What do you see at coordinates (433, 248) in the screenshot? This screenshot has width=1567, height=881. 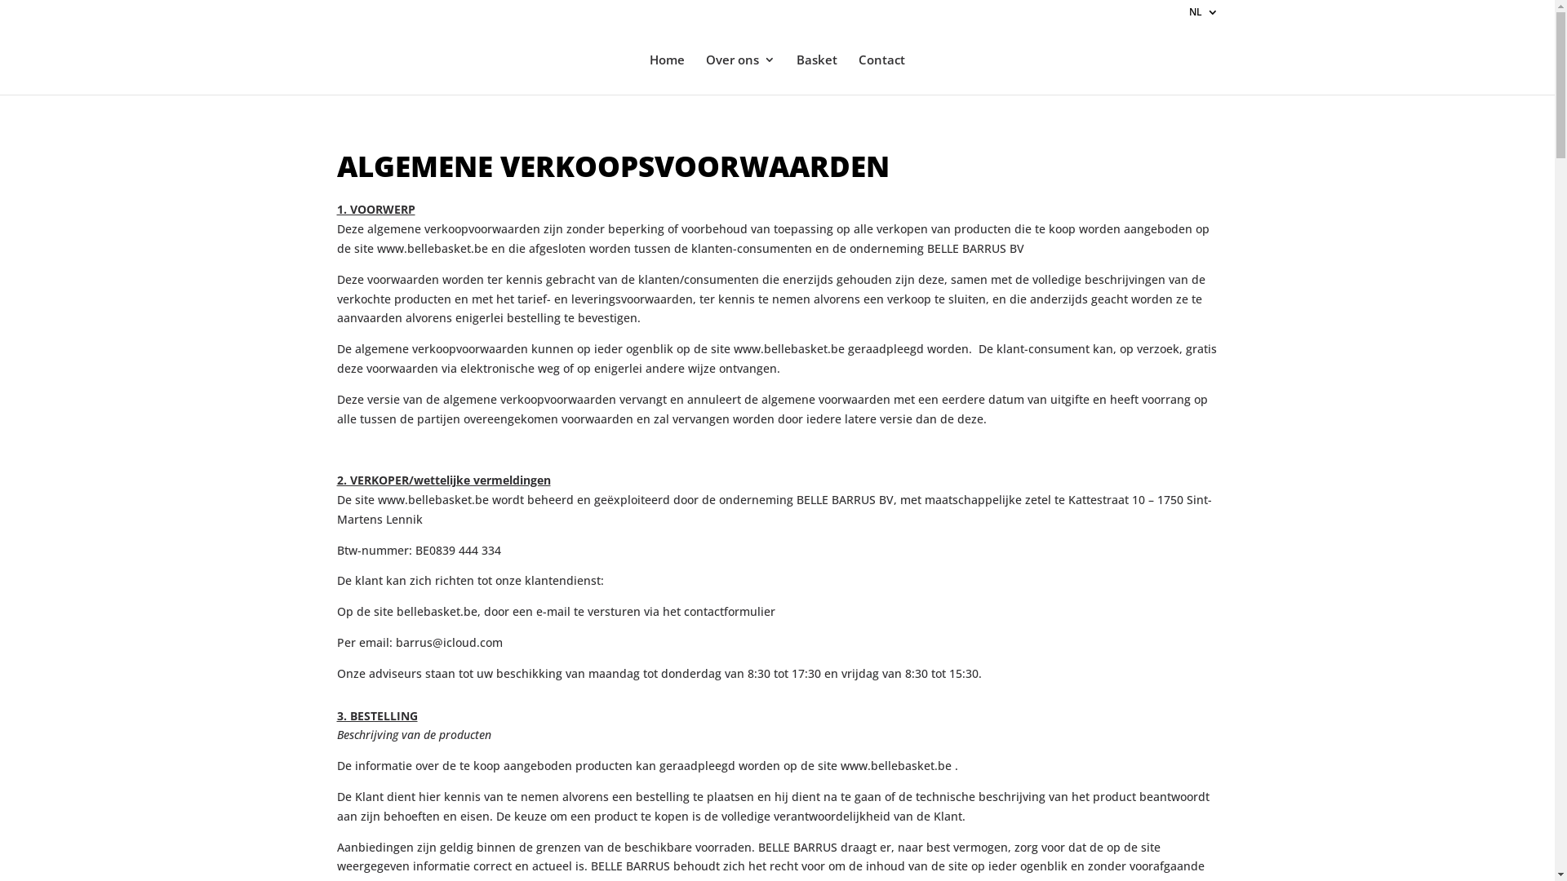 I see `www.bellebasket.be` at bounding box center [433, 248].